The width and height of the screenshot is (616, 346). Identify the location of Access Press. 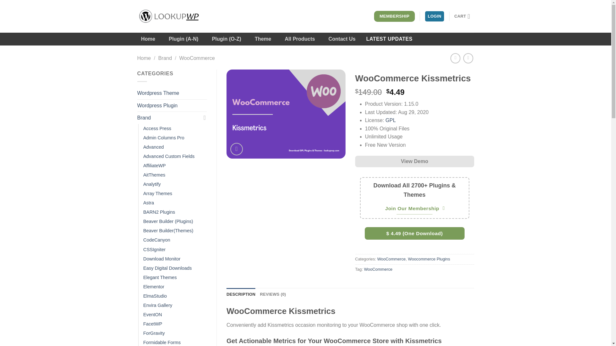
(157, 128).